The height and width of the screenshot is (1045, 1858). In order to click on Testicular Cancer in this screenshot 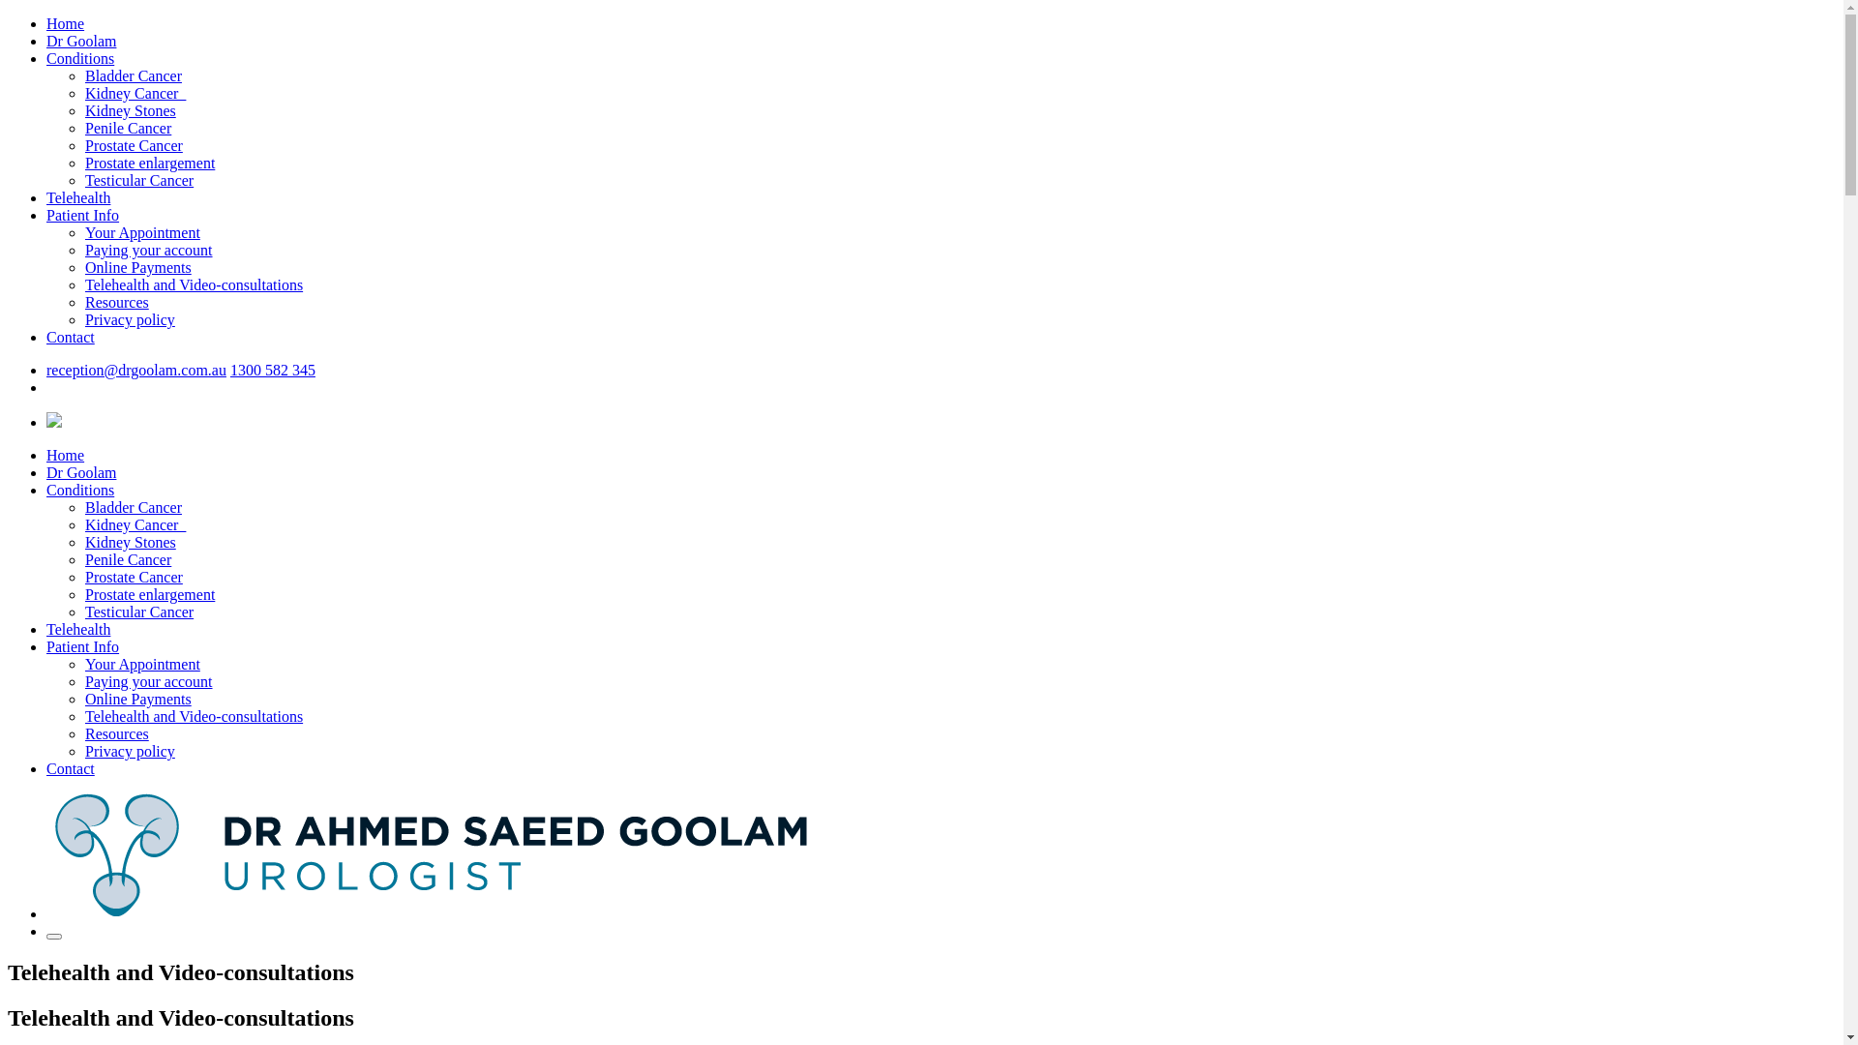, I will do `click(139, 612)`.